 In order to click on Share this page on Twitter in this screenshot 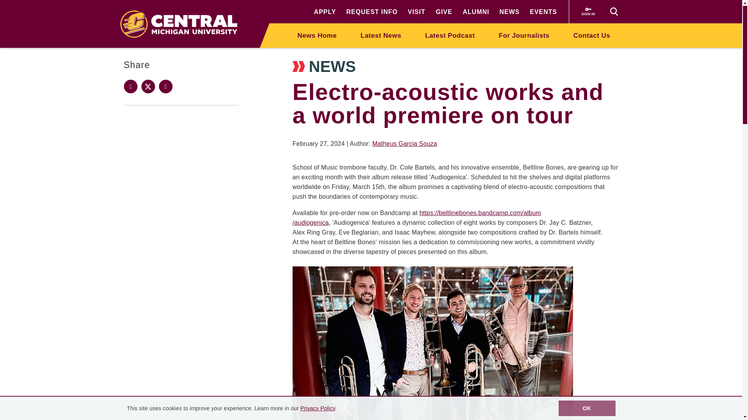, I will do `click(148, 86)`.